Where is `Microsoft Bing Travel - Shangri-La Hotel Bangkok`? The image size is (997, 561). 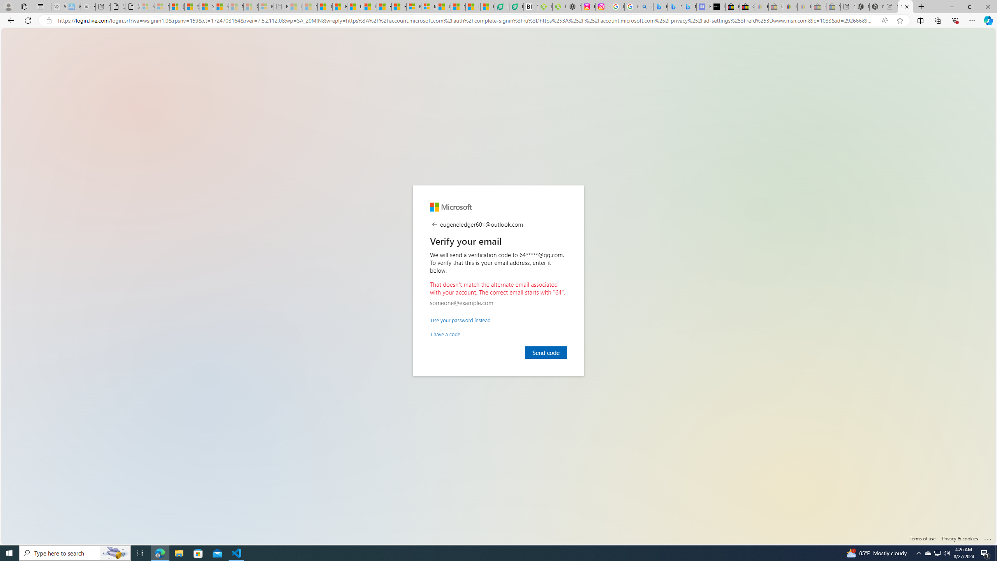
Microsoft Bing Travel - Shangri-La Hotel Bangkok is located at coordinates (689, 7).